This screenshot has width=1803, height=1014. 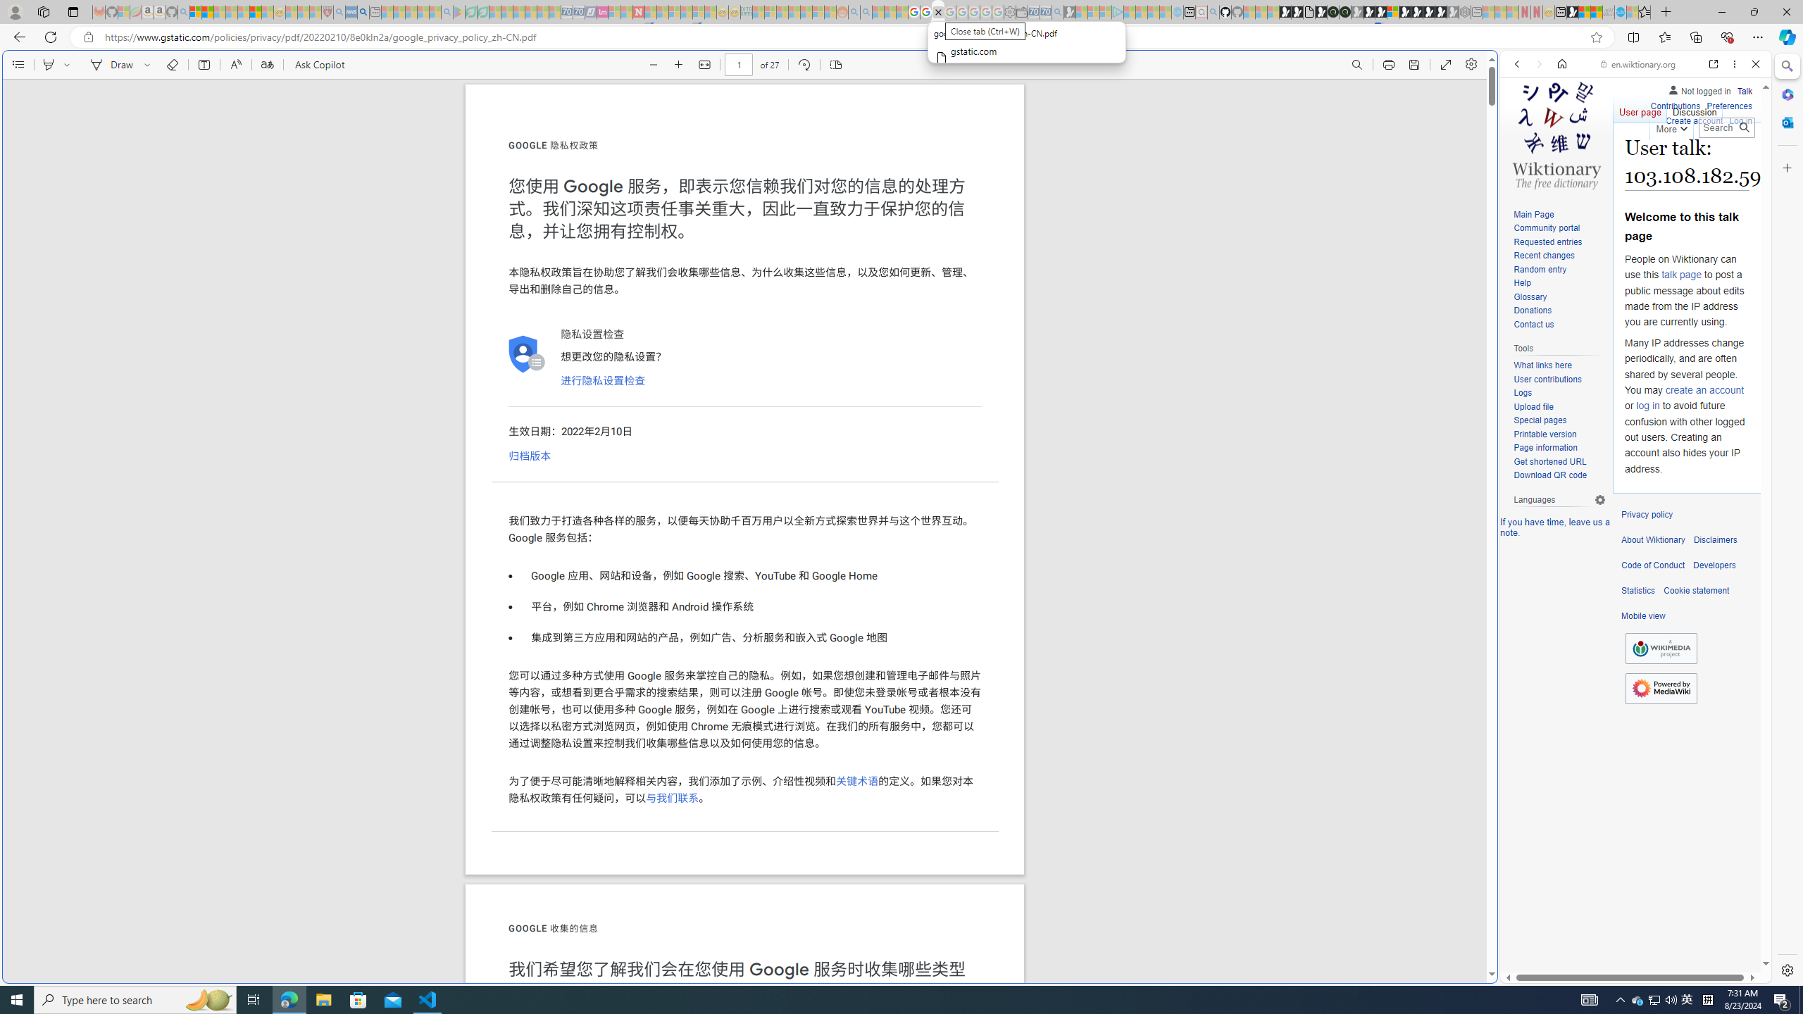 What do you see at coordinates (1564, 161) in the screenshot?
I see `Search Filter, IMAGES` at bounding box center [1564, 161].